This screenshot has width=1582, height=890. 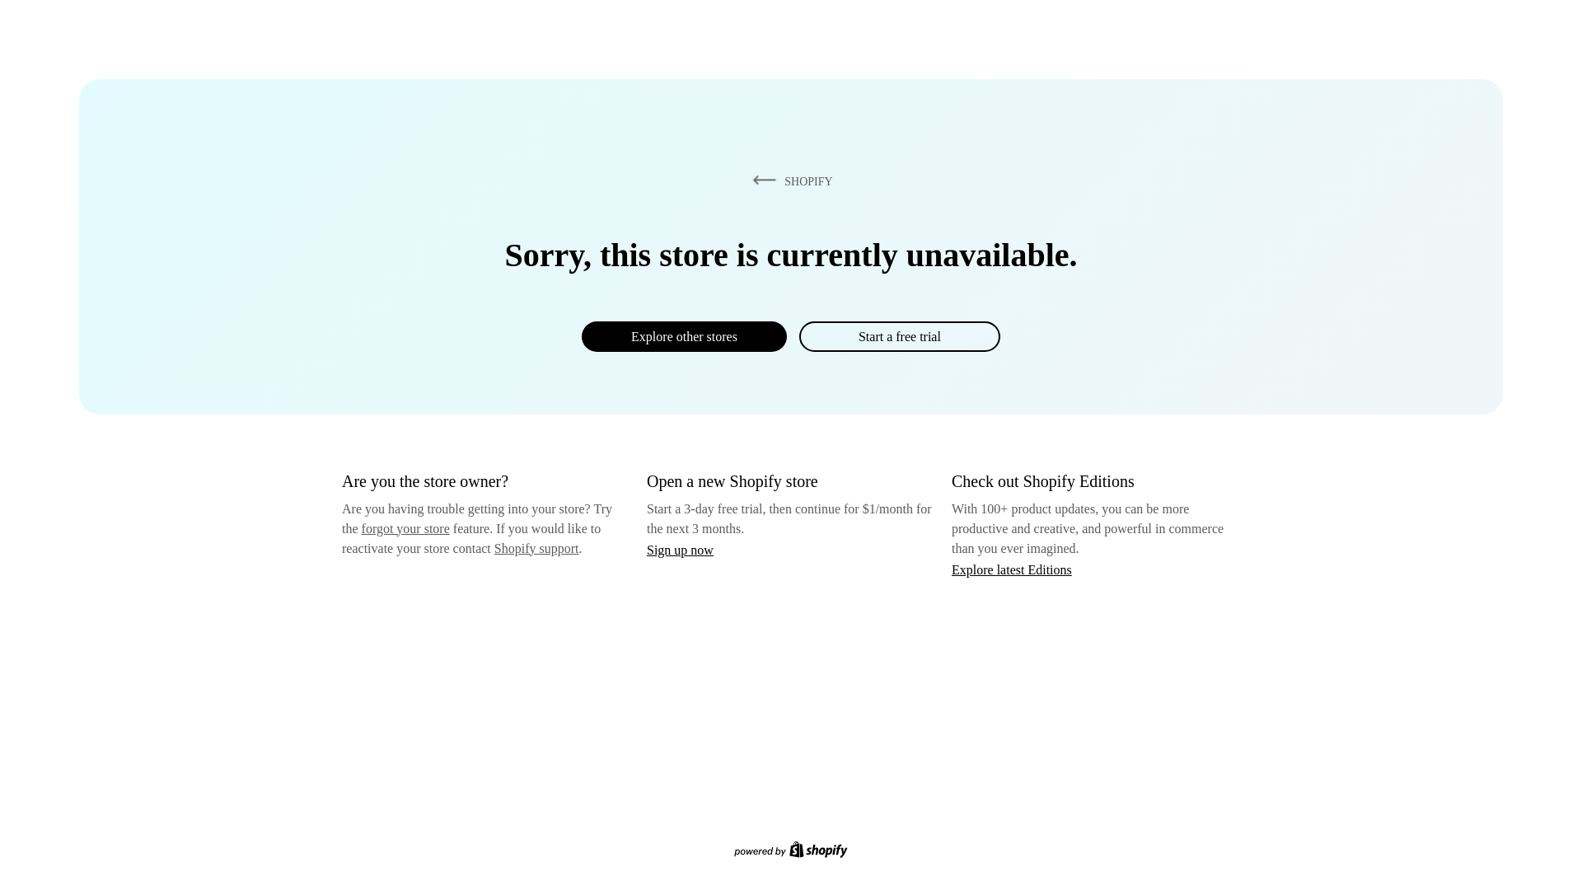 What do you see at coordinates (1012, 569) in the screenshot?
I see `Explore latest Editions` at bounding box center [1012, 569].